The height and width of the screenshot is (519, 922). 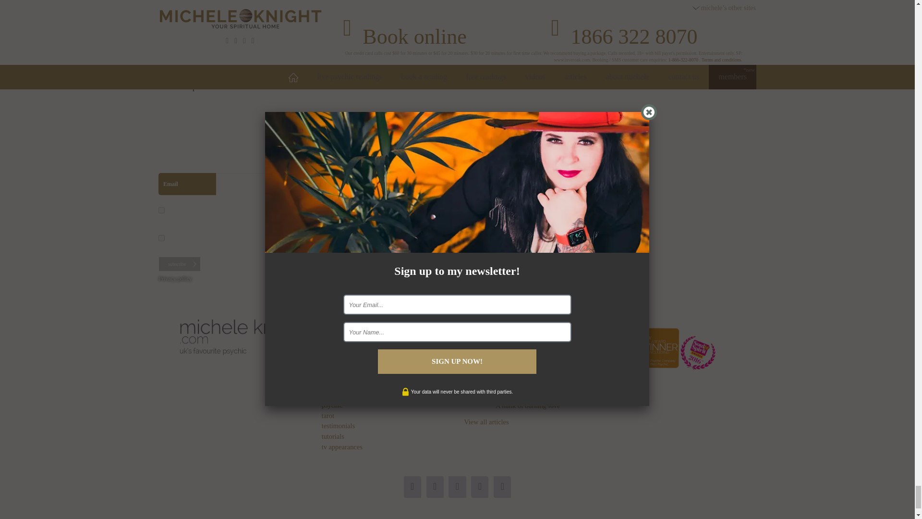 What do you see at coordinates (161, 238) in the screenshot?
I see `on` at bounding box center [161, 238].